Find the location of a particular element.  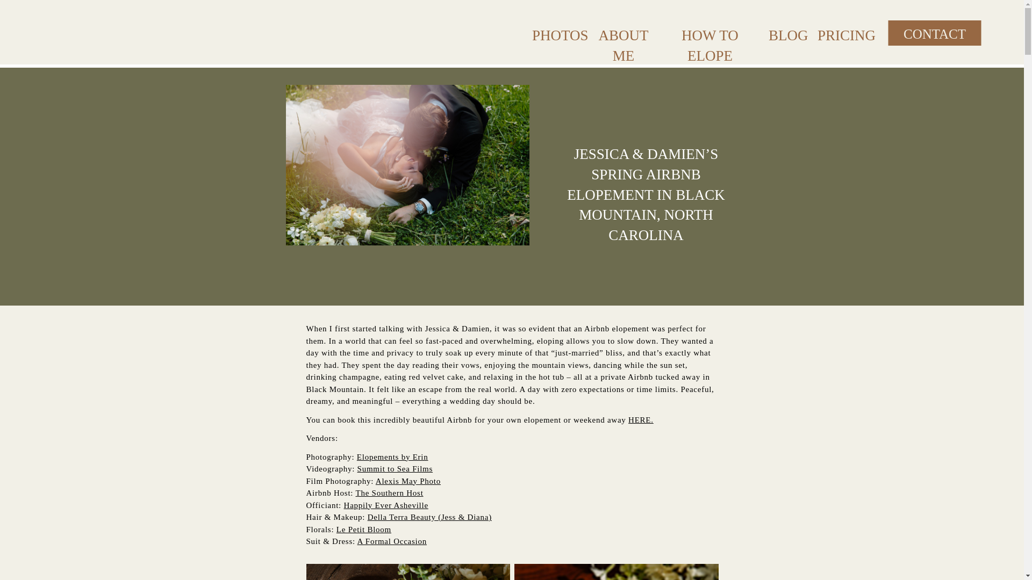

The Southern Host is located at coordinates (389, 493).